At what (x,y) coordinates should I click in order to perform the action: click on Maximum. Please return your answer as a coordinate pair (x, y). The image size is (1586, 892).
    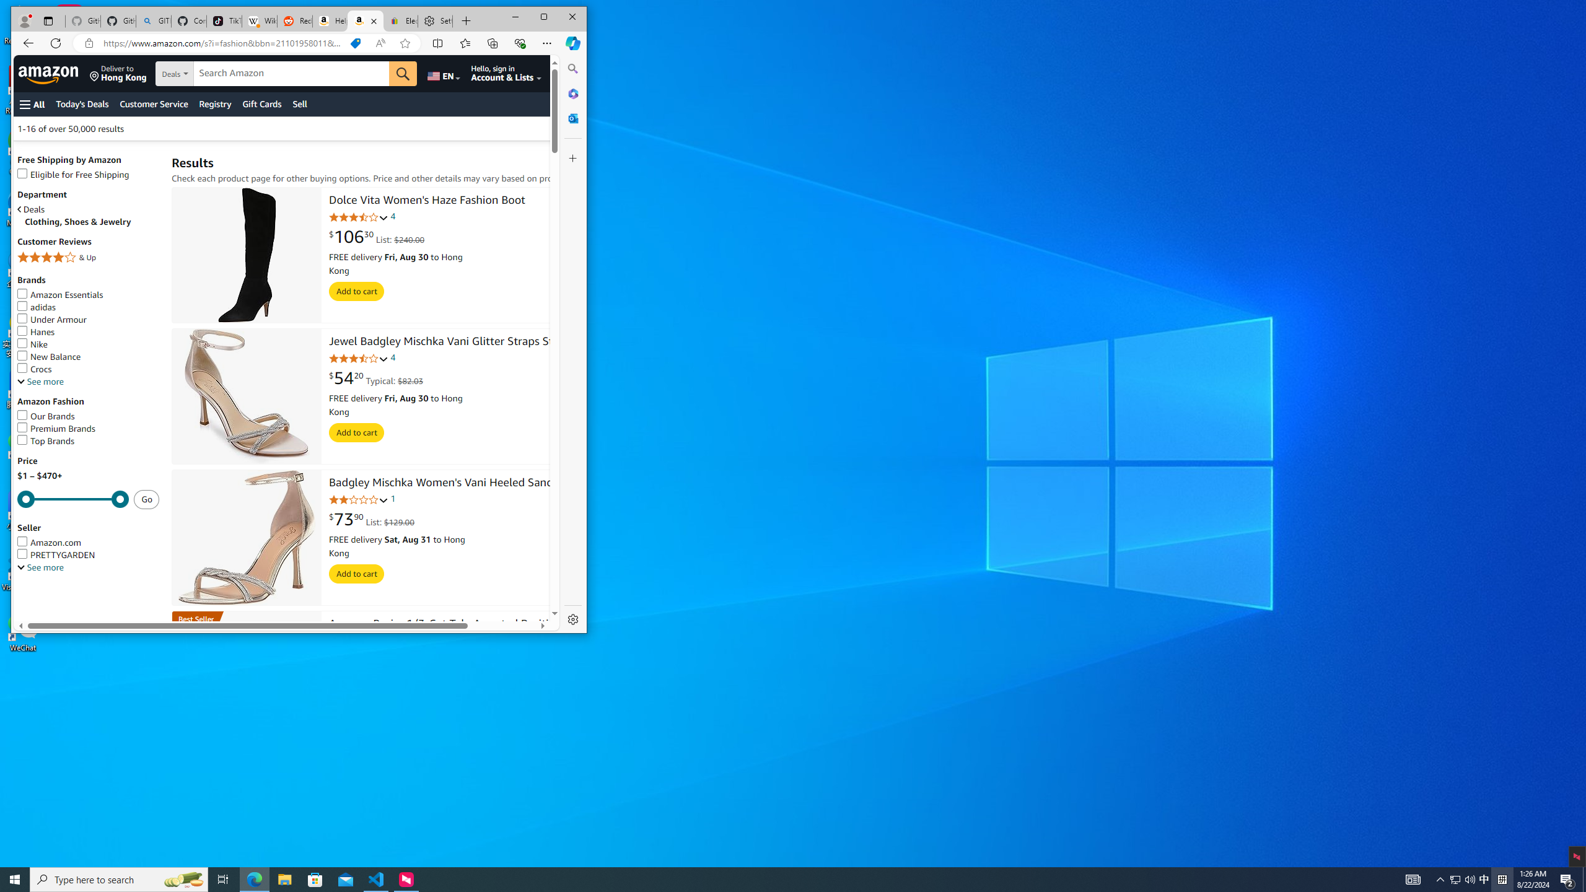
    Looking at the image, I should click on (73, 499).